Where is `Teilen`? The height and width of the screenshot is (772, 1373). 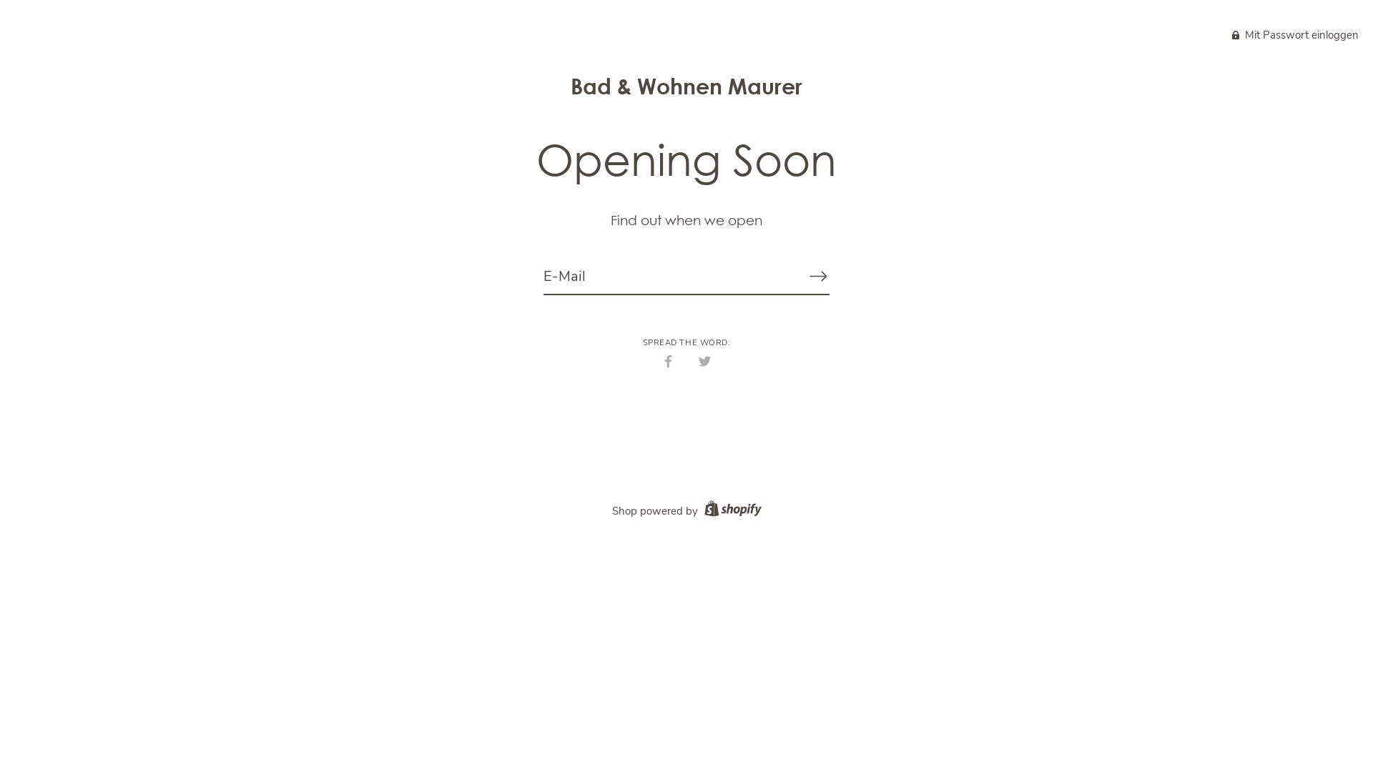 Teilen is located at coordinates (668, 360).